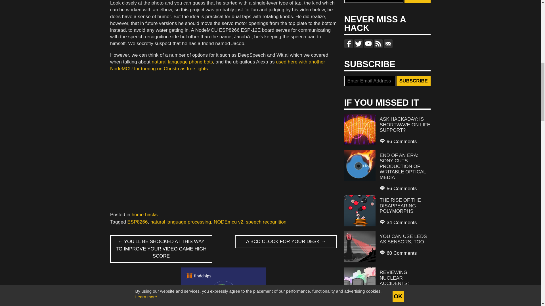 This screenshot has height=306, width=545. I want to click on ESP8266, so click(137, 222).